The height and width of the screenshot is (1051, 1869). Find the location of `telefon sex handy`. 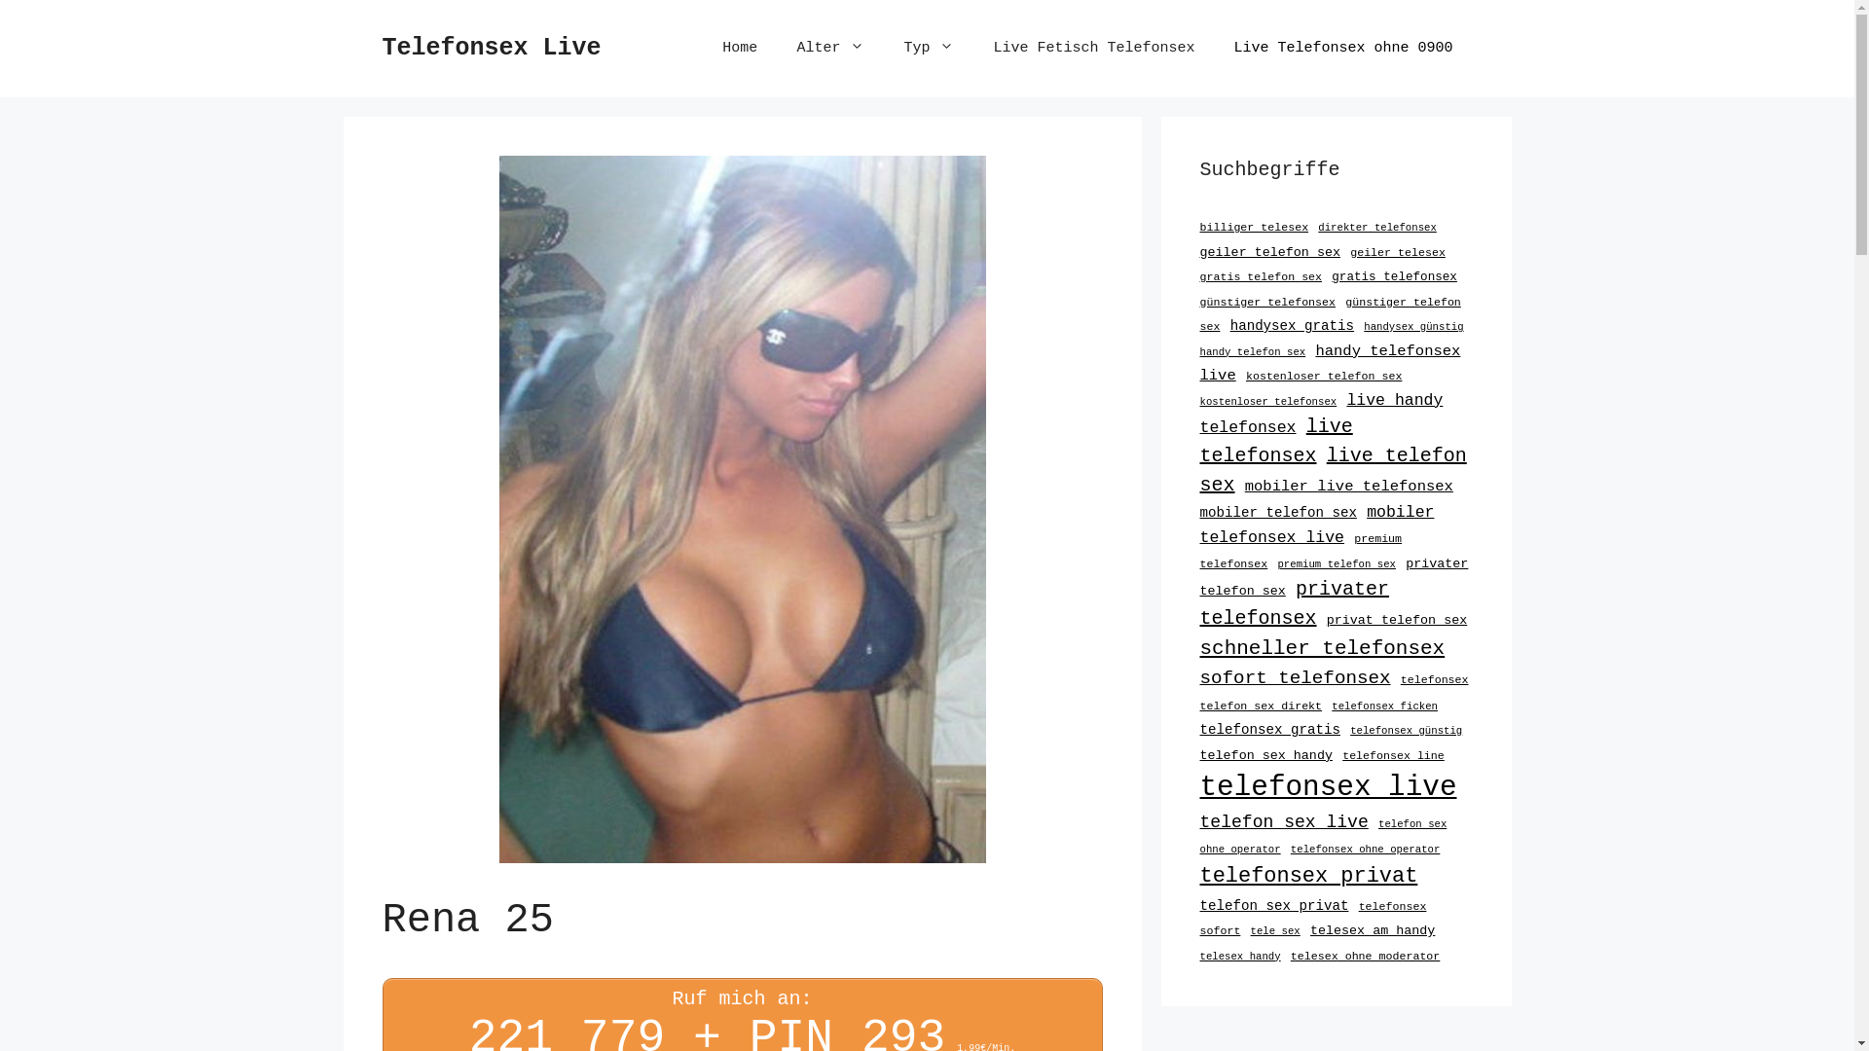

telefon sex handy is located at coordinates (1265, 755).